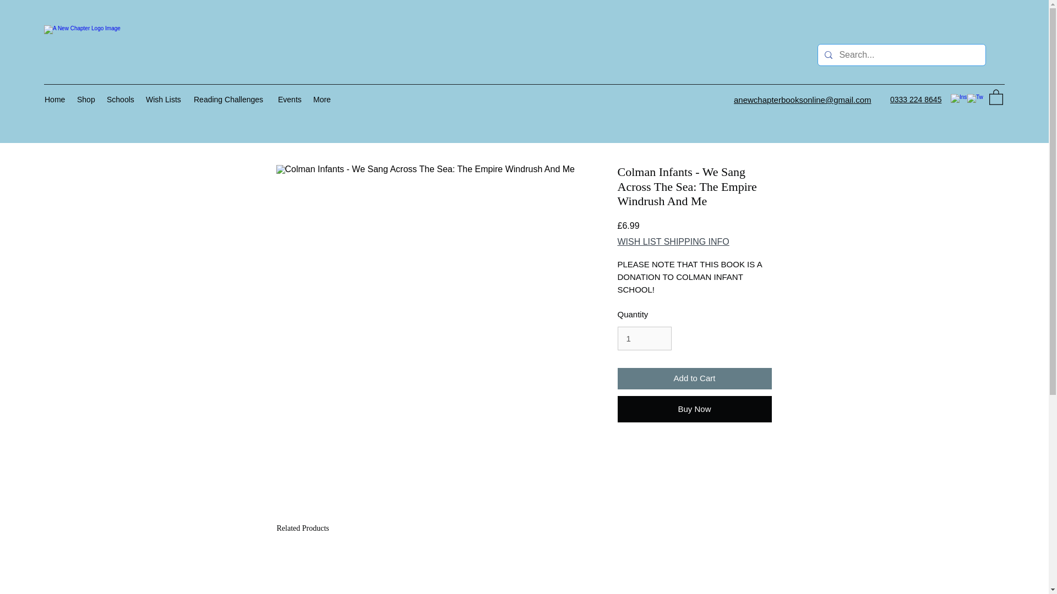  Describe the element at coordinates (55, 99) in the screenshot. I see `Home` at that location.